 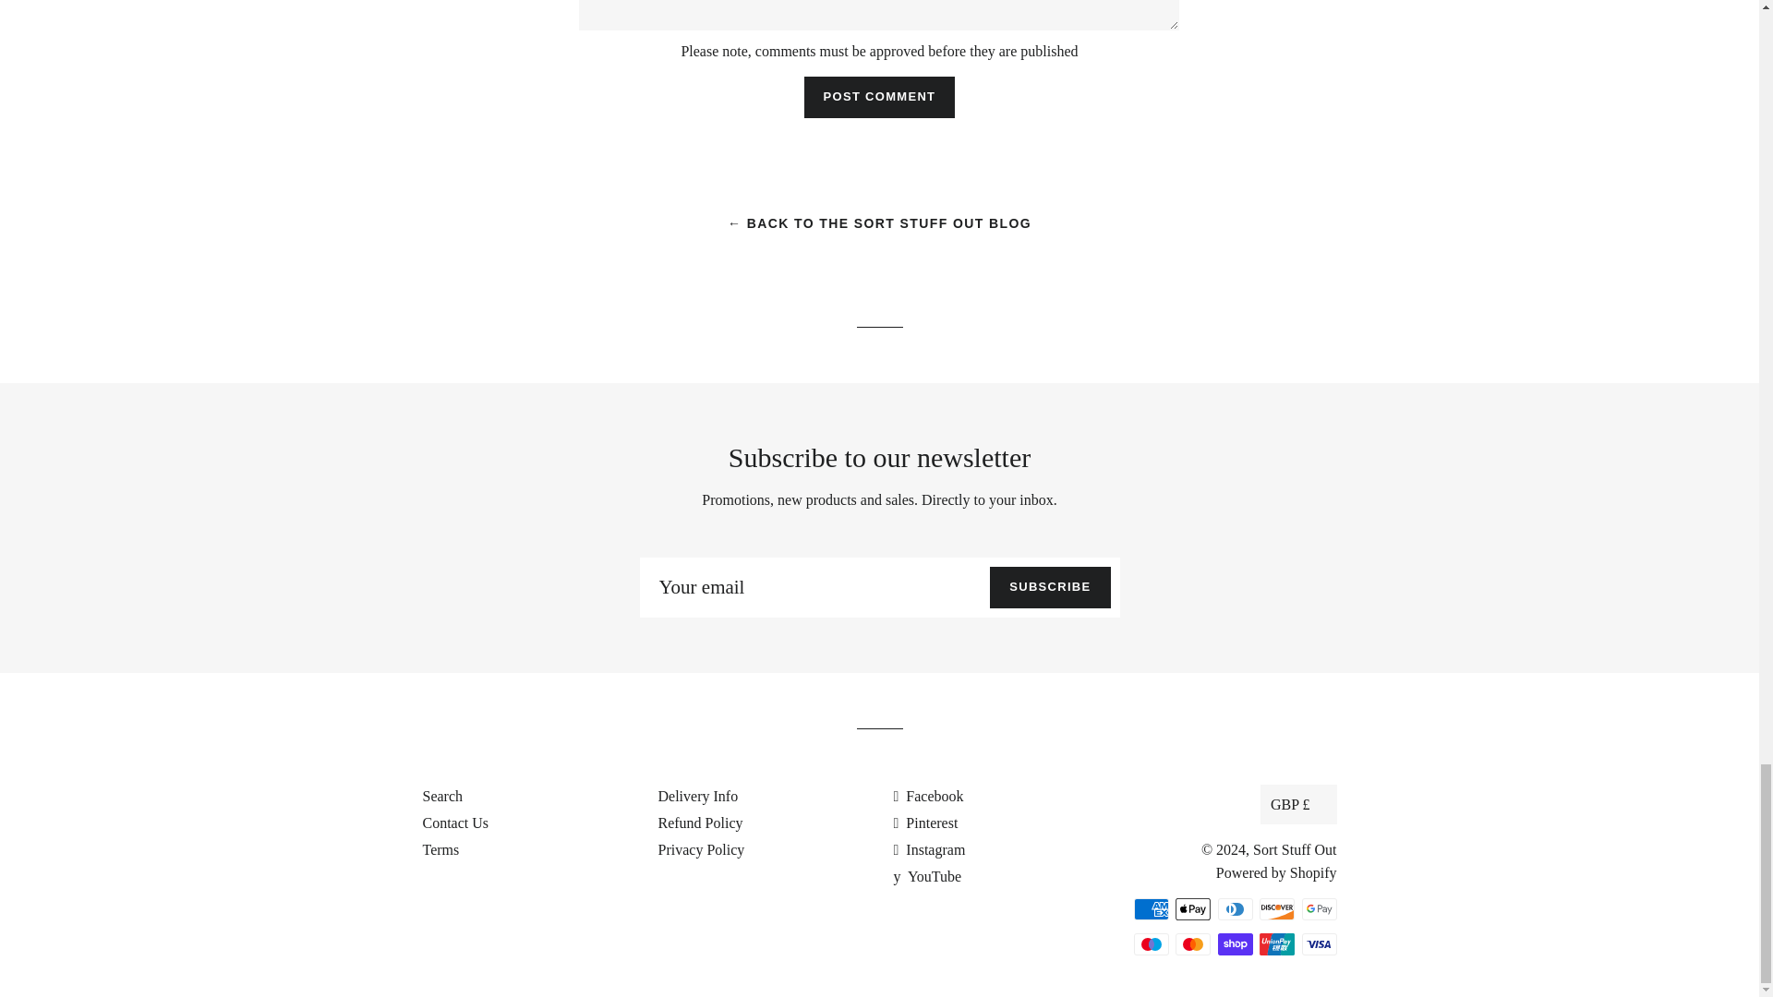 I want to click on Shop Pay, so click(x=1234, y=943).